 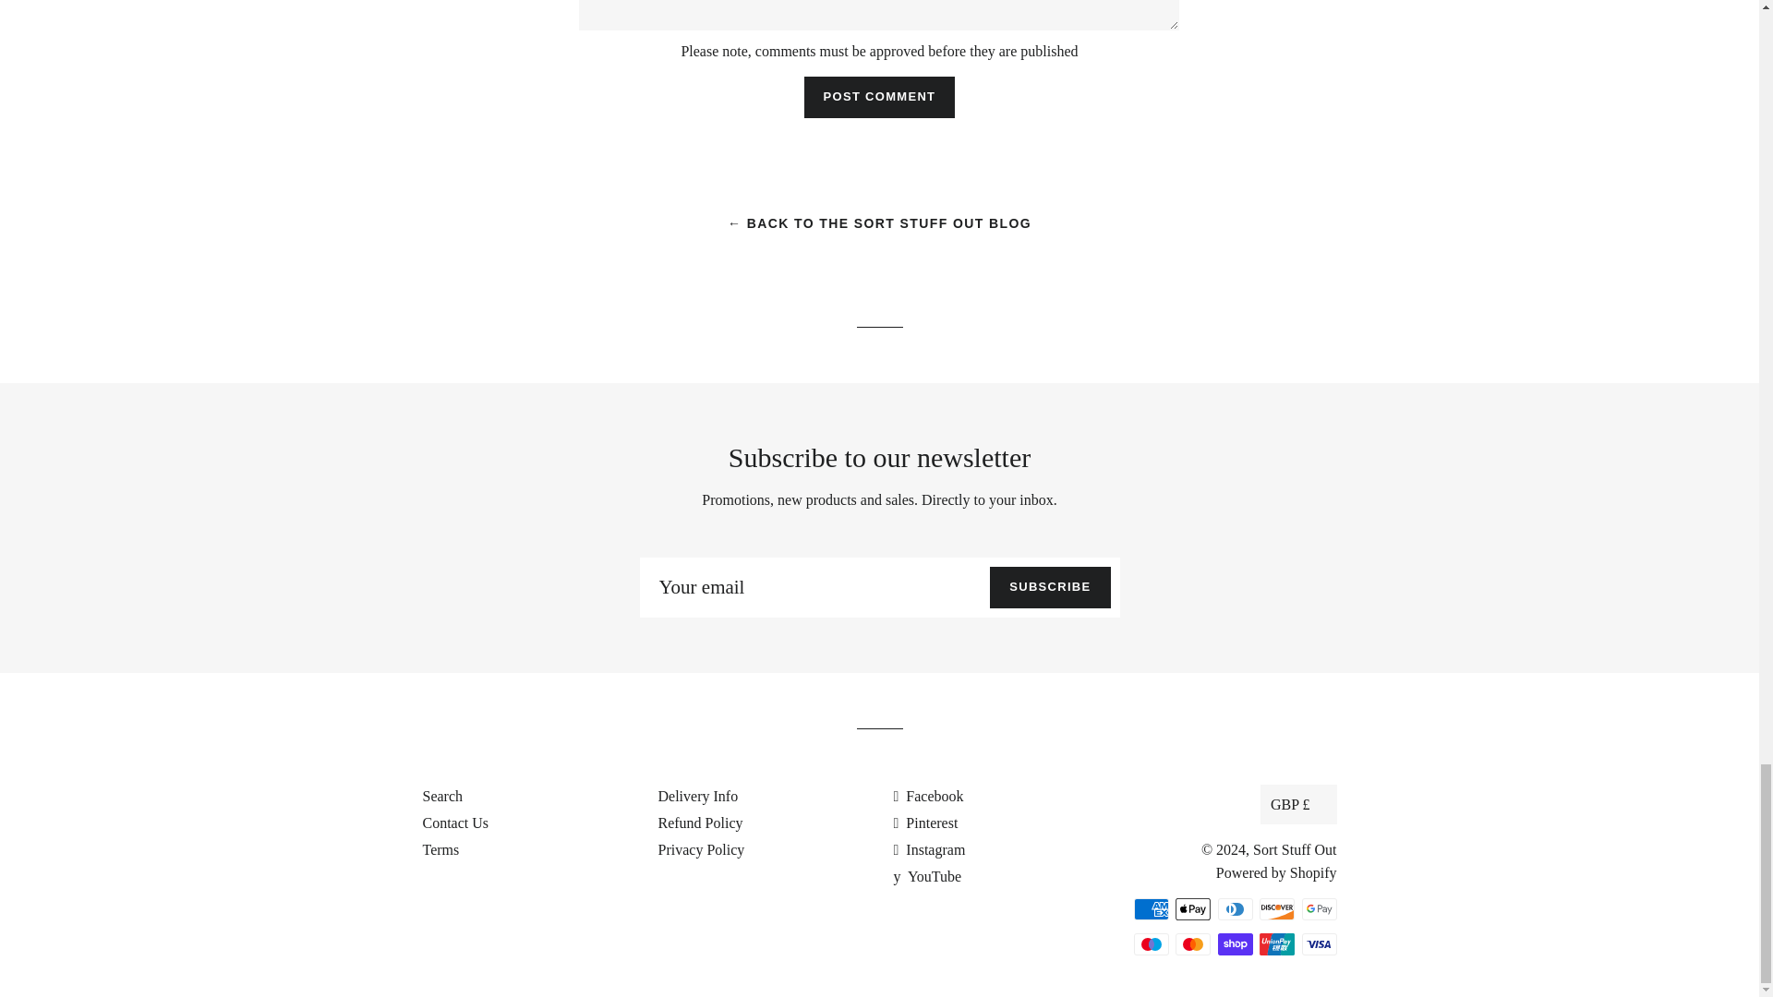 I want to click on Shop Pay, so click(x=1234, y=943).